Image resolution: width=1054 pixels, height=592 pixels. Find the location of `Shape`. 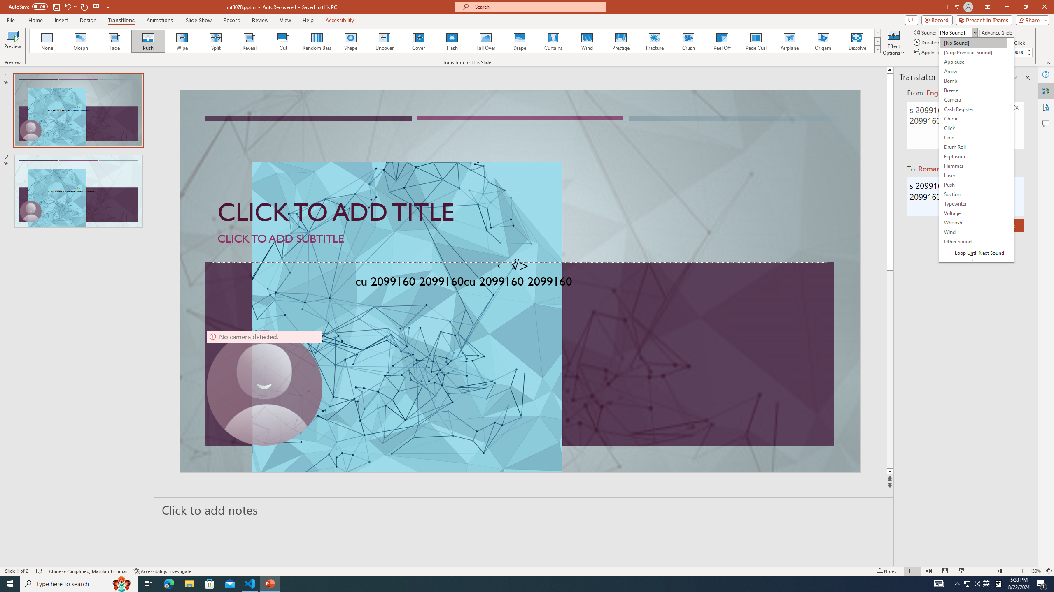

Shape is located at coordinates (351, 41).